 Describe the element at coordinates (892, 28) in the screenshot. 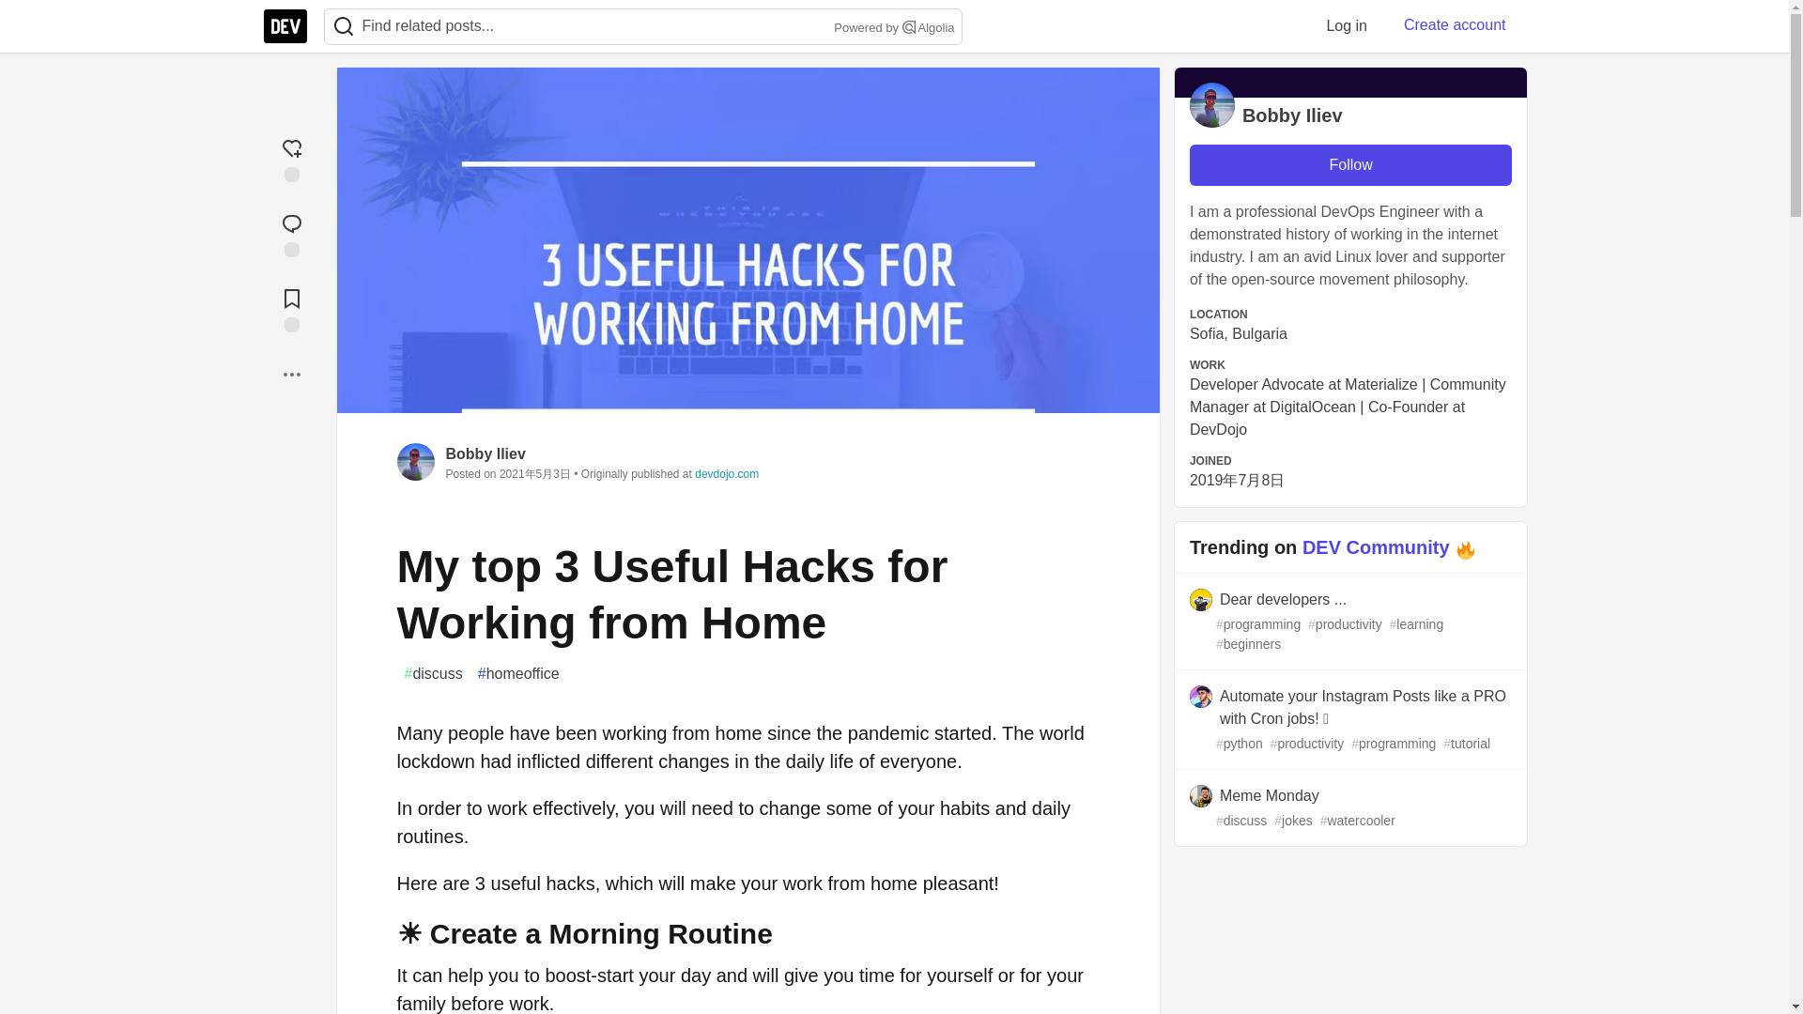

I see `Powered by Search Algolia` at that location.